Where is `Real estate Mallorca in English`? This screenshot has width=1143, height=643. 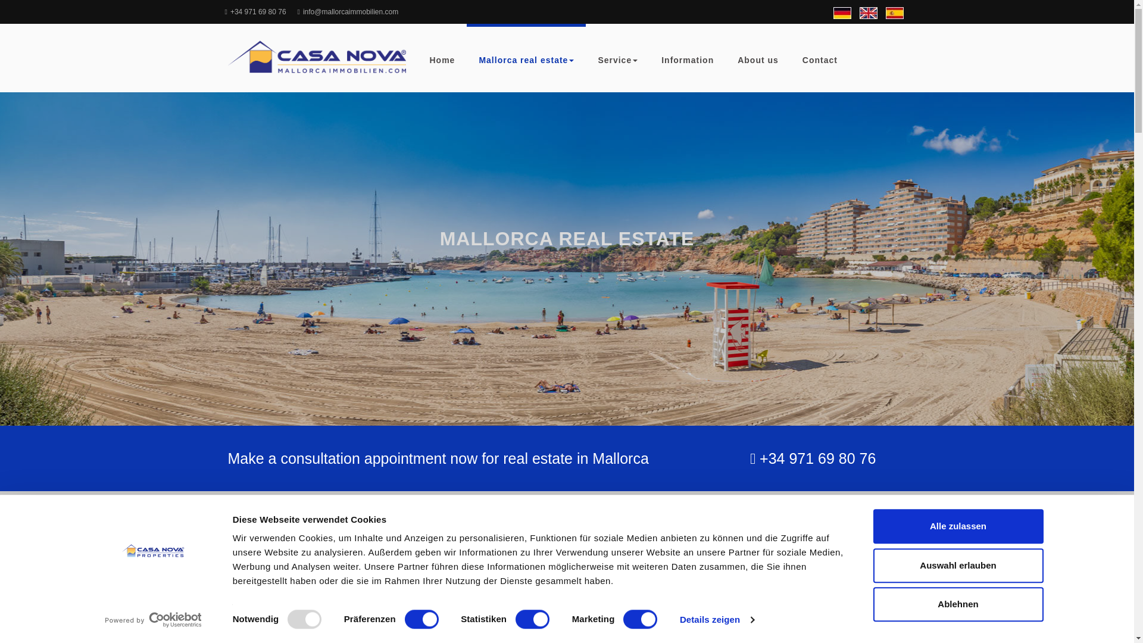 Real estate Mallorca in English is located at coordinates (868, 13).